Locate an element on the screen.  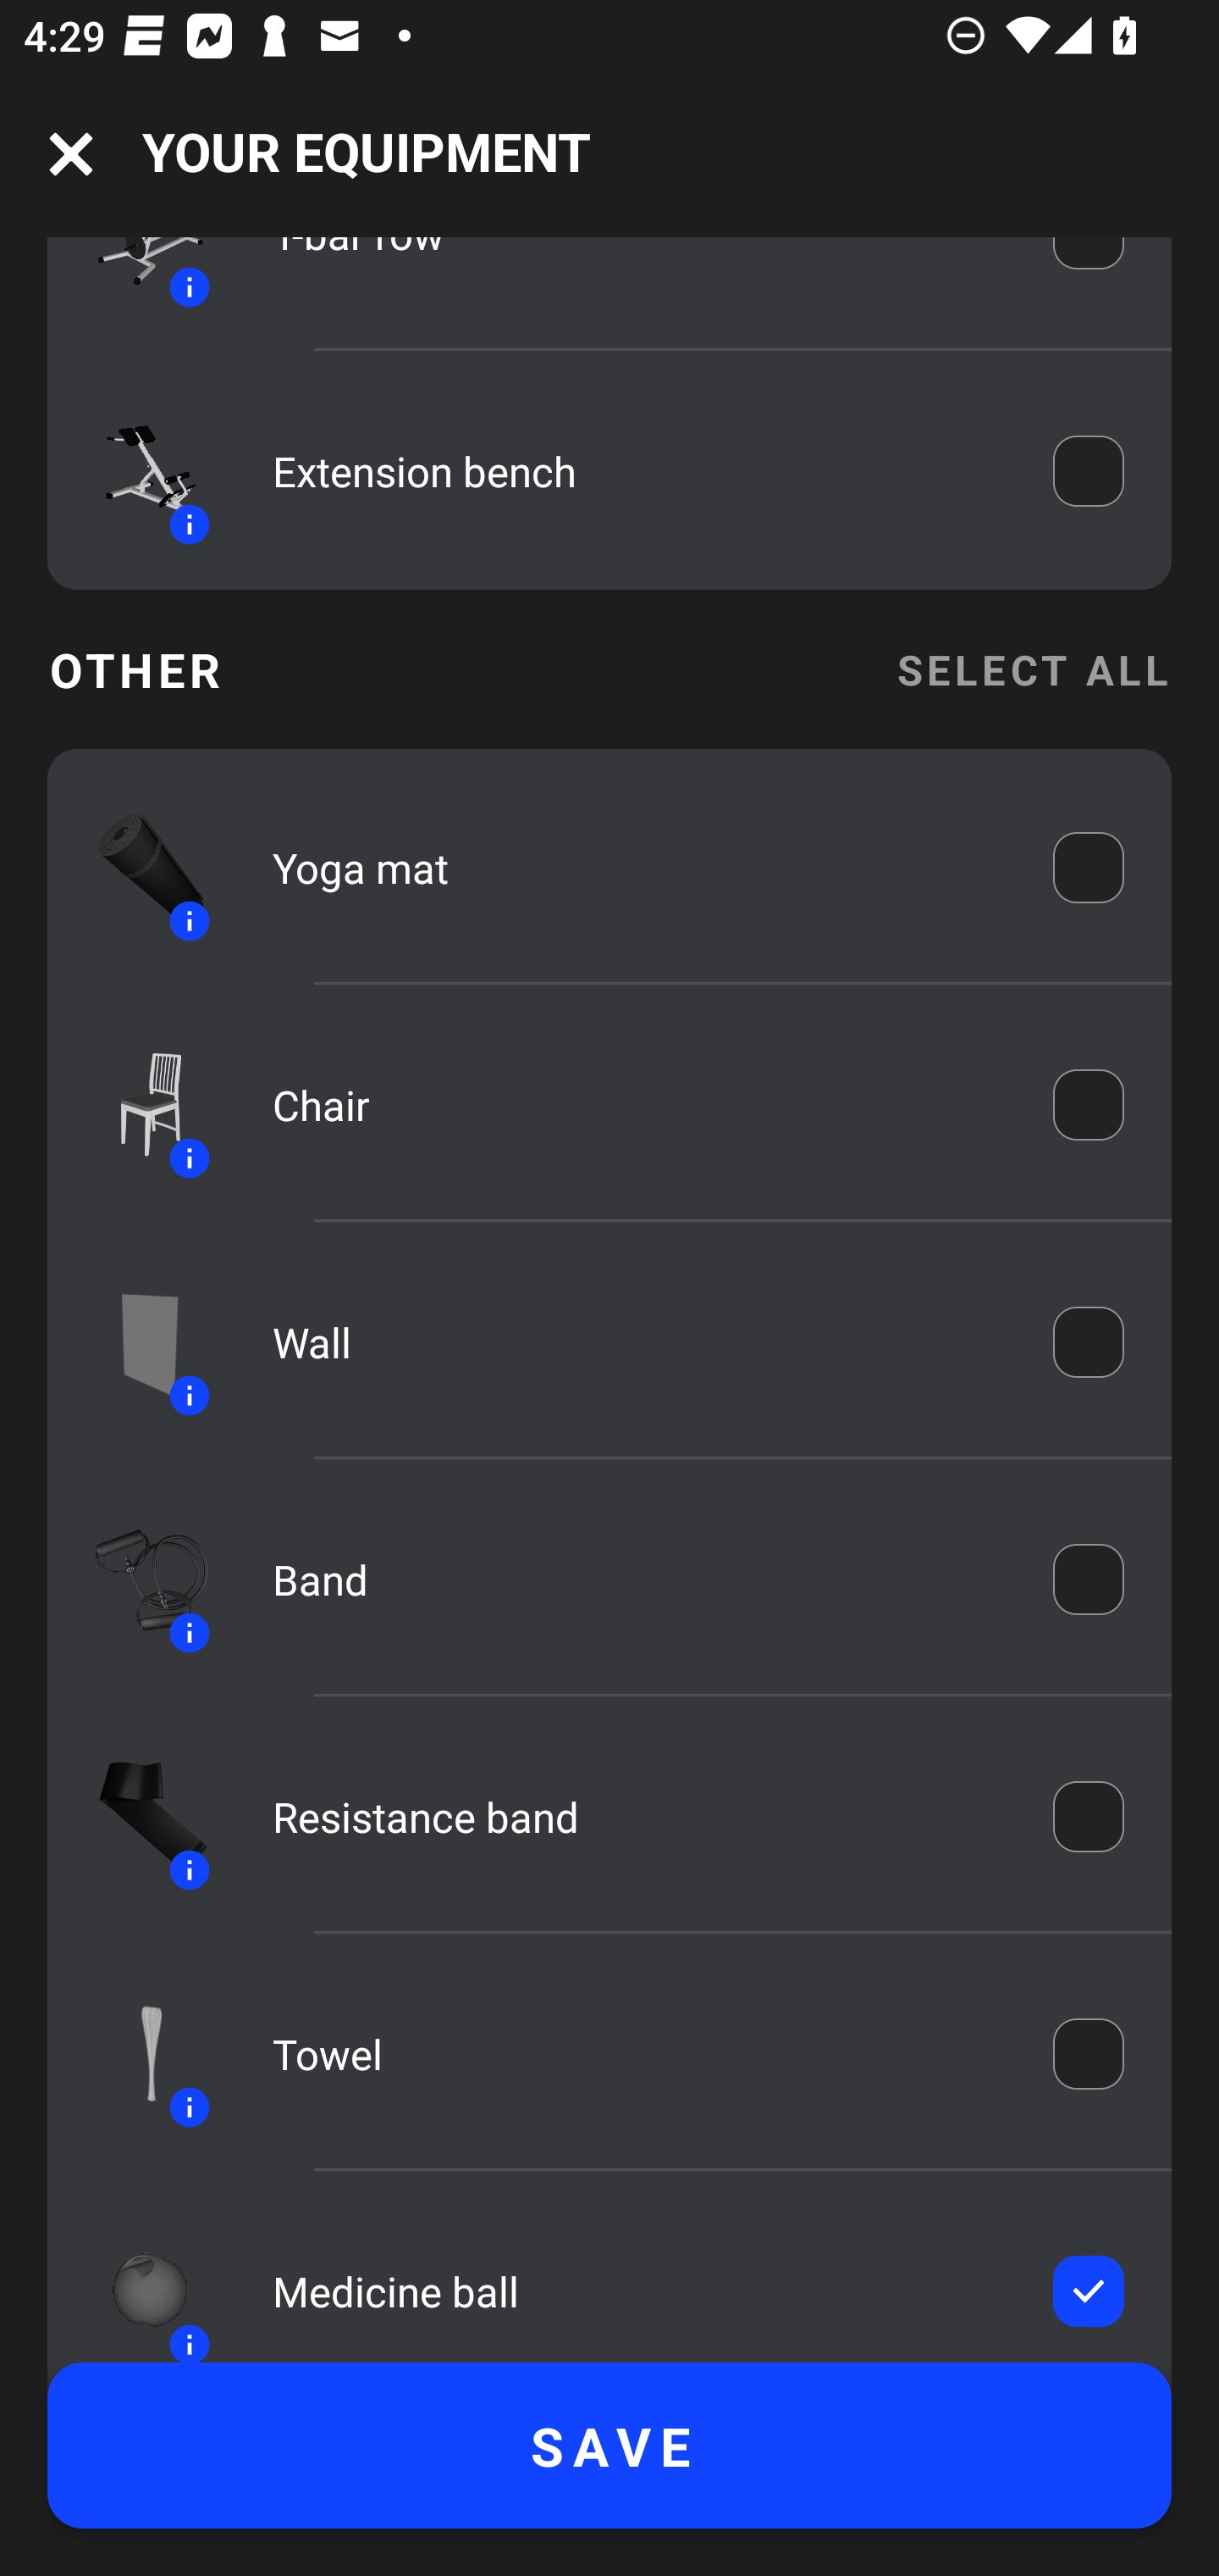
Extension bench is located at coordinates (639, 471).